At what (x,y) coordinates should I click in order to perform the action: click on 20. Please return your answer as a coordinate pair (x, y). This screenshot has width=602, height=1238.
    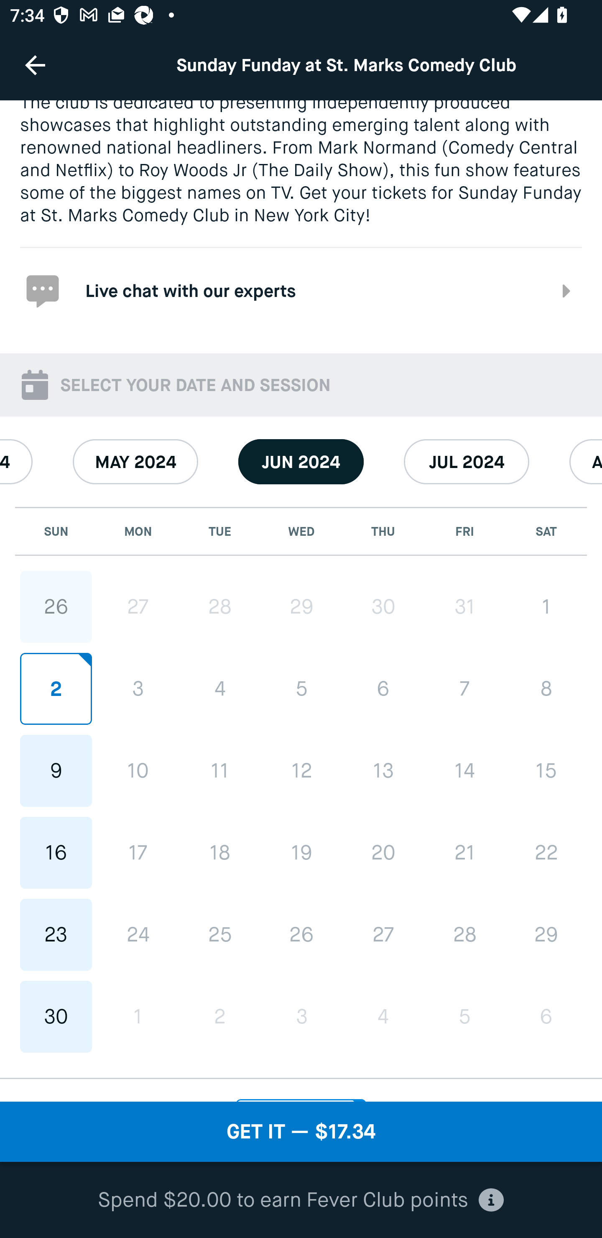
    Looking at the image, I should click on (383, 853).